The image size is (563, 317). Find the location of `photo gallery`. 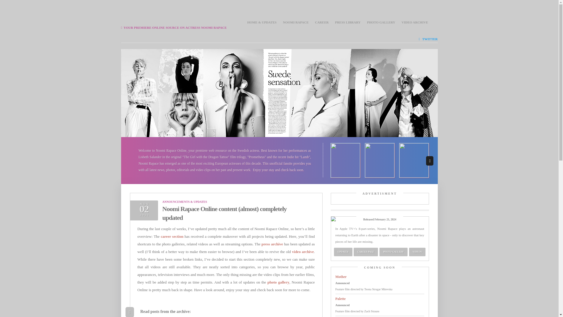

photo gallery is located at coordinates (278, 282).